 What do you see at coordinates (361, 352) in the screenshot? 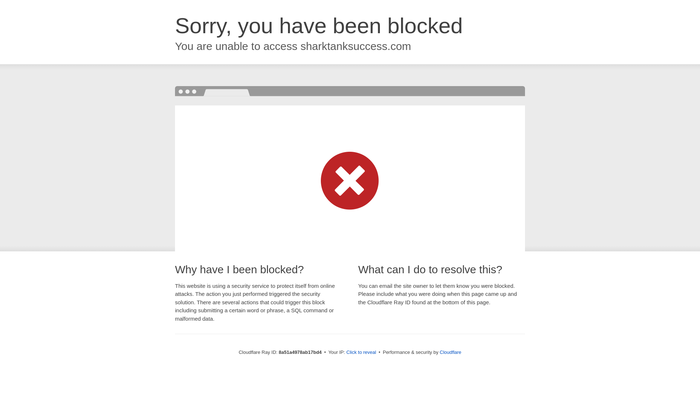
I see `Click to reveal` at bounding box center [361, 352].